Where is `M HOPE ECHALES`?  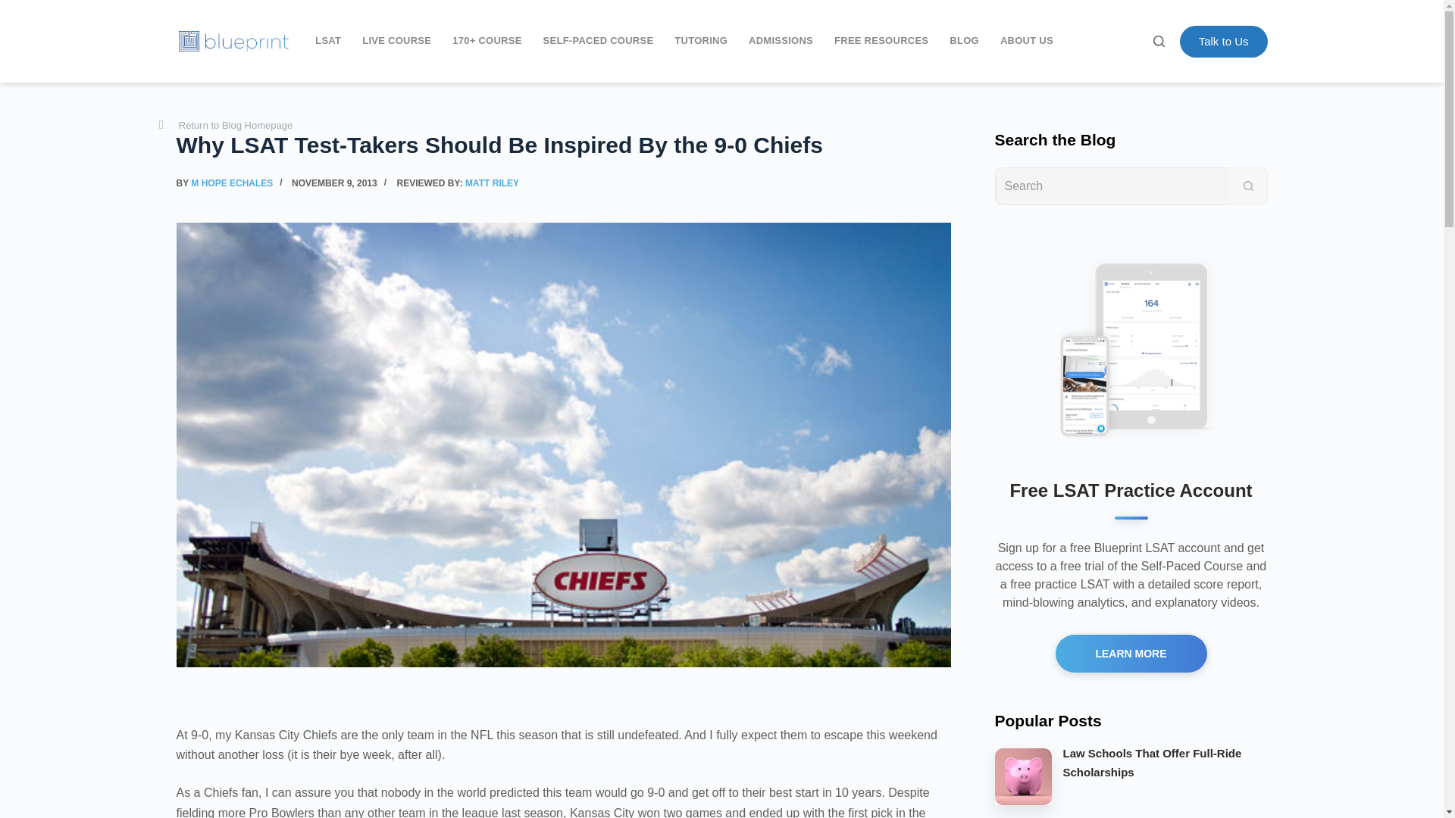
M HOPE ECHALES is located at coordinates (232, 183).